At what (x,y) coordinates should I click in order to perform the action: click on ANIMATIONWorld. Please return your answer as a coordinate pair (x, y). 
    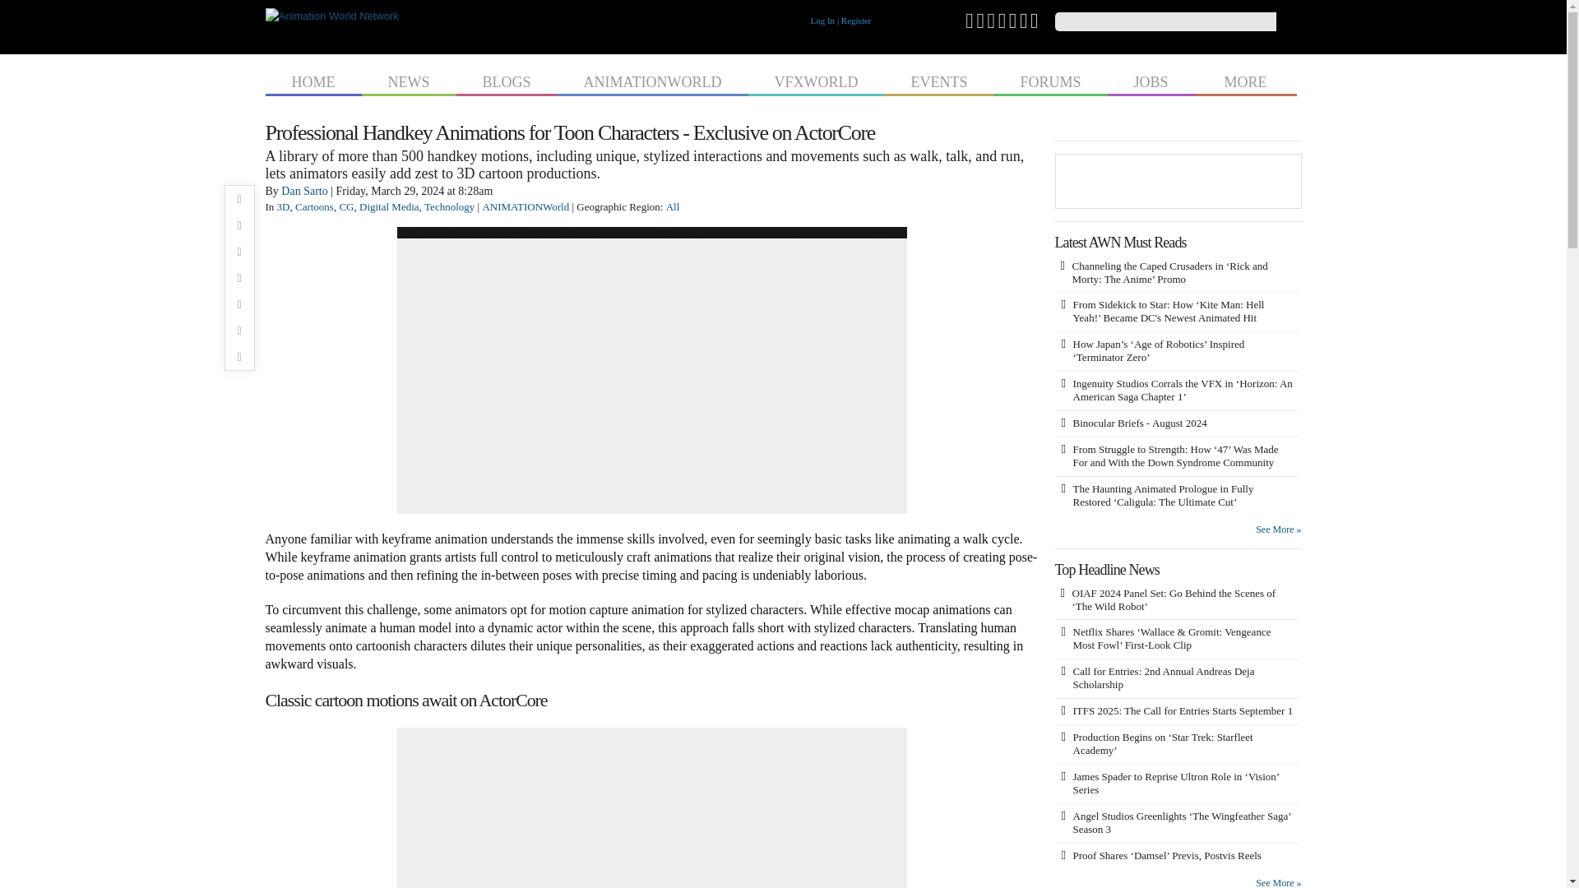
    Looking at the image, I should click on (525, 207).